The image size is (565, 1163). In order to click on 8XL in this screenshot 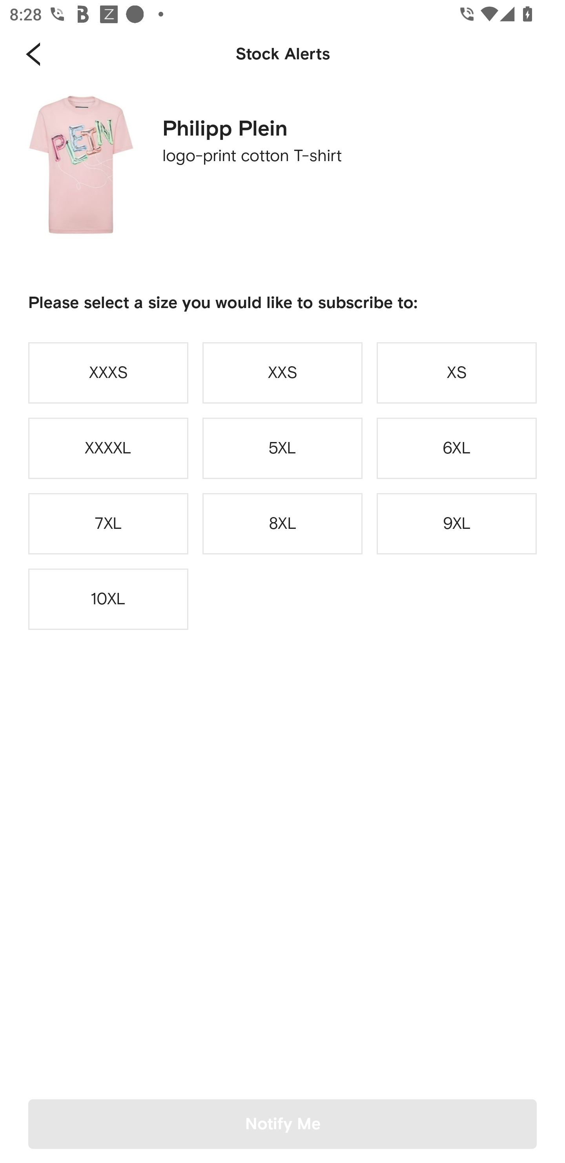, I will do `click(282, 524)`.